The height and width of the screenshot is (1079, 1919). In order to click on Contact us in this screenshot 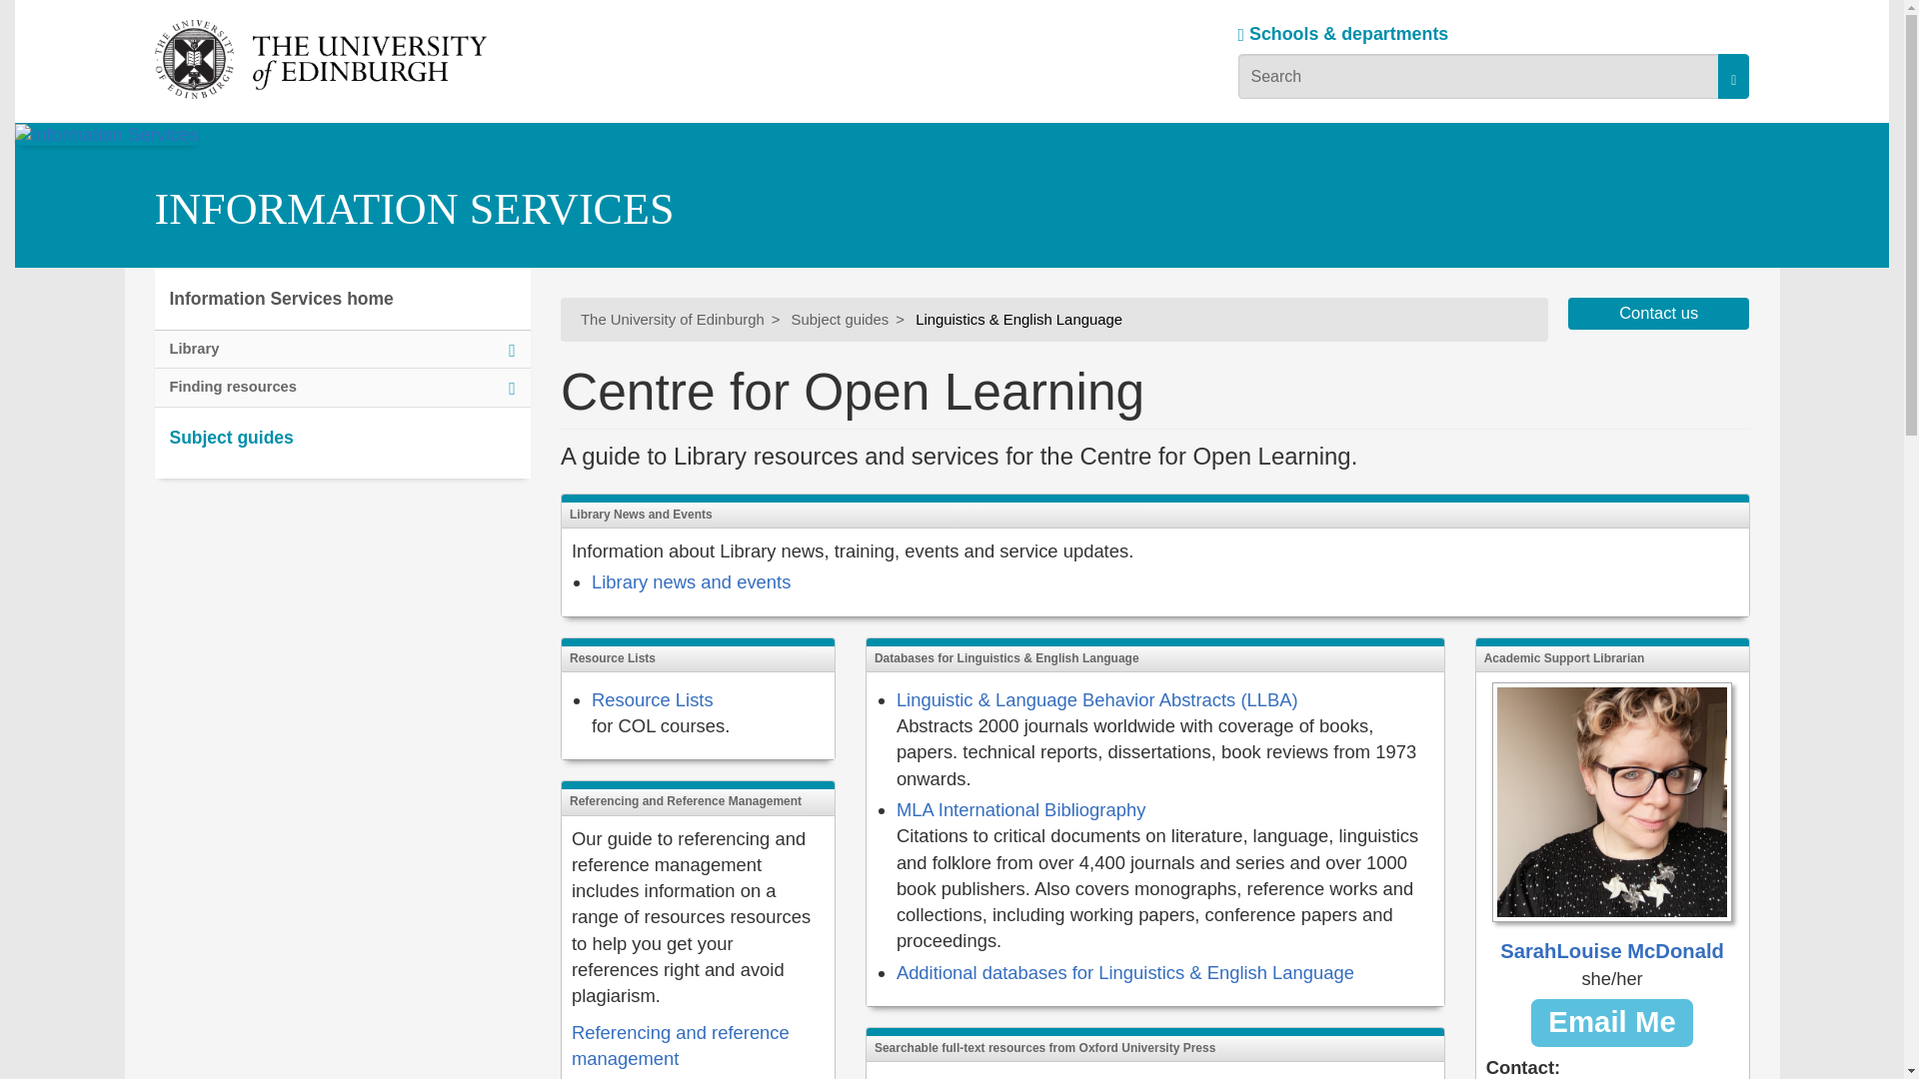, I will do `click(1659, 314)`.